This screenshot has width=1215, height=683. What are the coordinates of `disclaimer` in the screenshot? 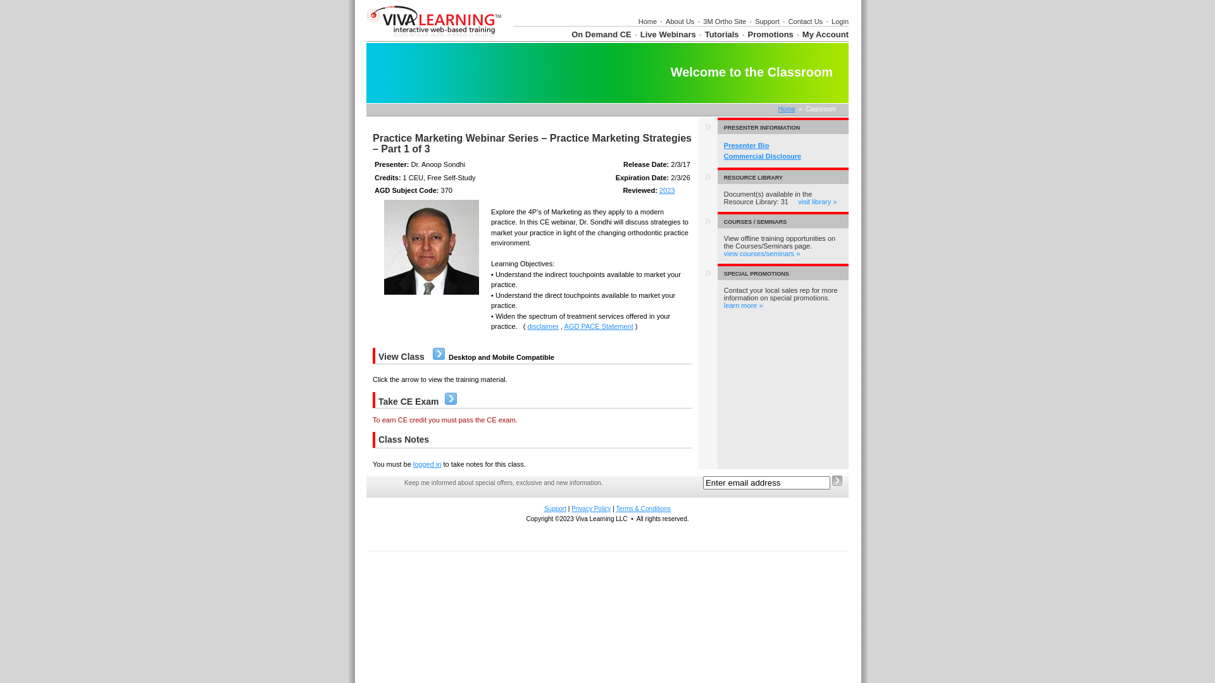 It's located at (543, 326).